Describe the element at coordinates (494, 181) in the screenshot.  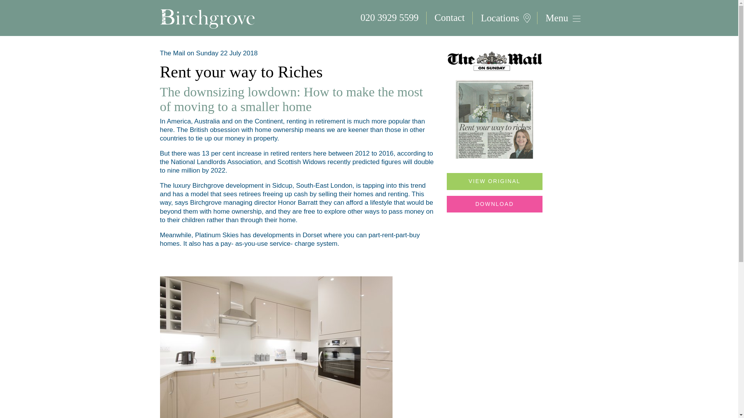
I see `VIEW ORIGINAL` at that location.